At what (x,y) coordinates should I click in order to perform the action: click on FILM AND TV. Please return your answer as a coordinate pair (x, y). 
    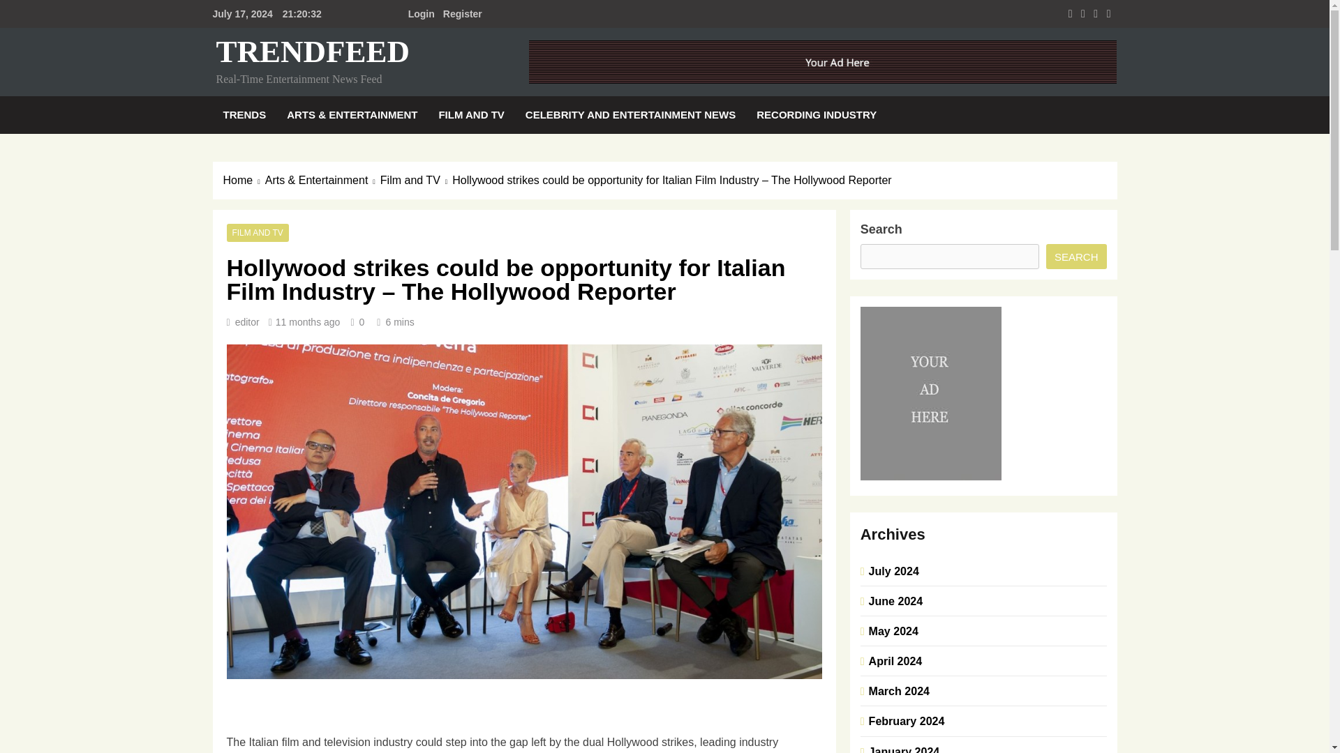
    Looking at the image, I should click on (470, 115).